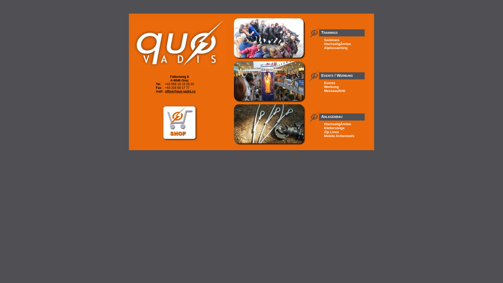  What do you see at coordinates (180, 91) in the screenshot?
I see `office@quo-vadis.cc` at bounding box center [180, 91].